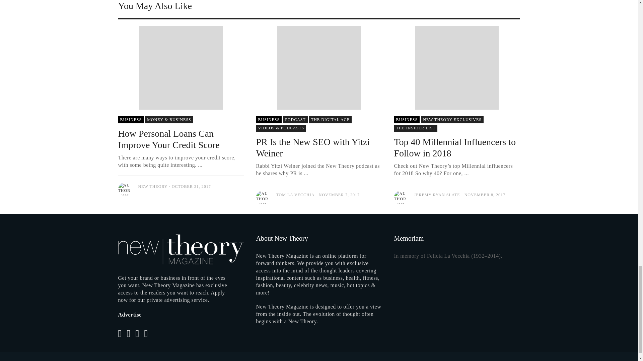 This screenshot has height=361, width=643. I want to click on View all posts in 3845, so click(407, 120).